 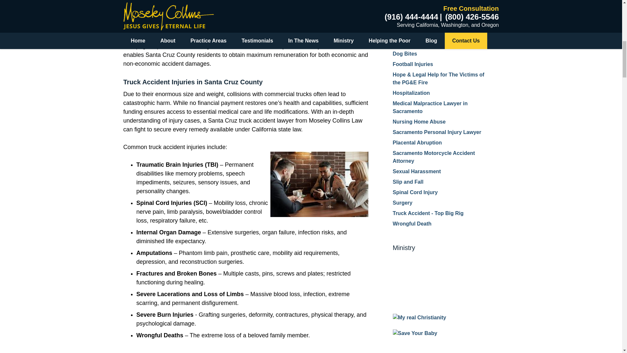 What do you see at coordinates (430, 43) in the screenshot?
I see `Children's Medical Malpractice` at bounding box center [430, 43].